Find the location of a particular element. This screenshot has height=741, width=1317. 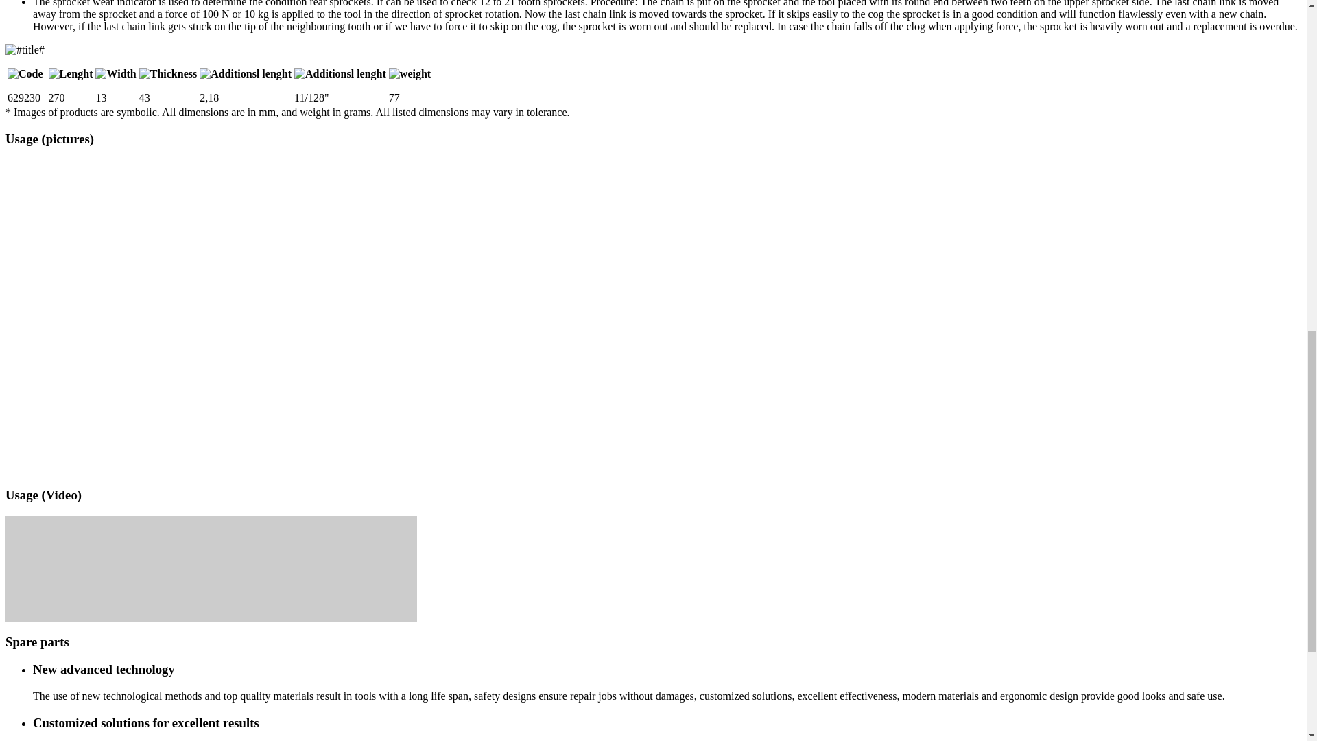

weight is located at coordinates (409, 74).